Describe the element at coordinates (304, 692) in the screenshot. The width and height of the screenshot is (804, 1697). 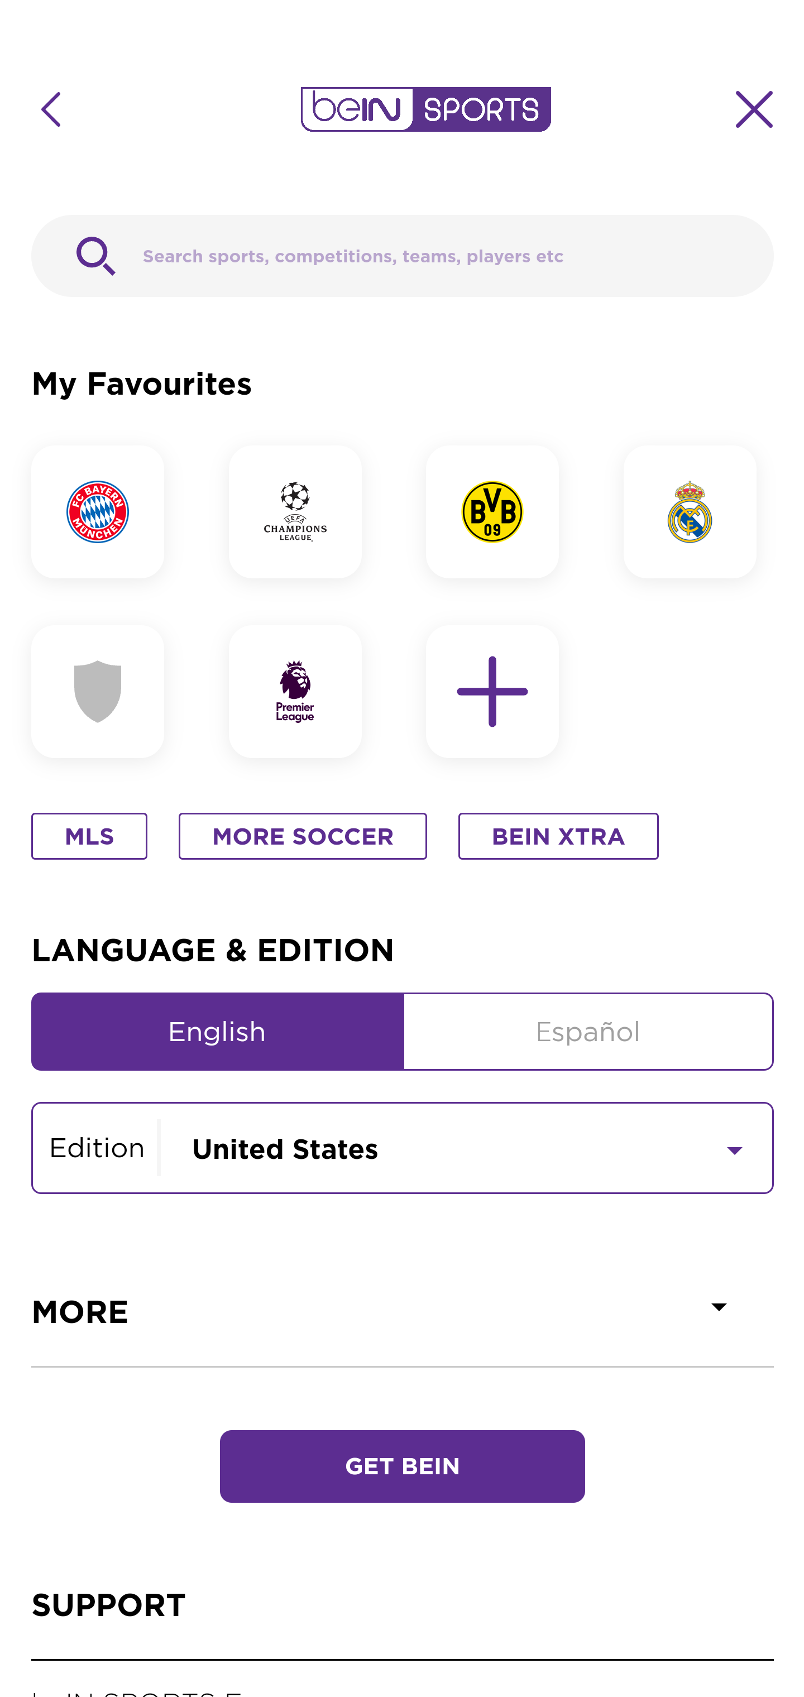
I see `news?platform=mobile_android` at that location.